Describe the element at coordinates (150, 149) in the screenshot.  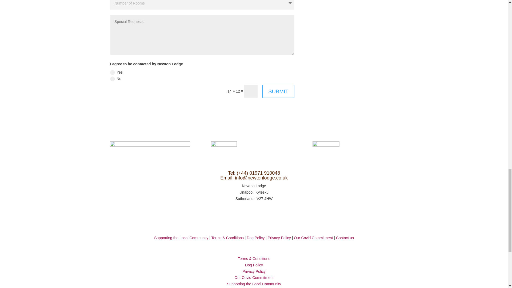
I see `HCH-logo-1` at that location.